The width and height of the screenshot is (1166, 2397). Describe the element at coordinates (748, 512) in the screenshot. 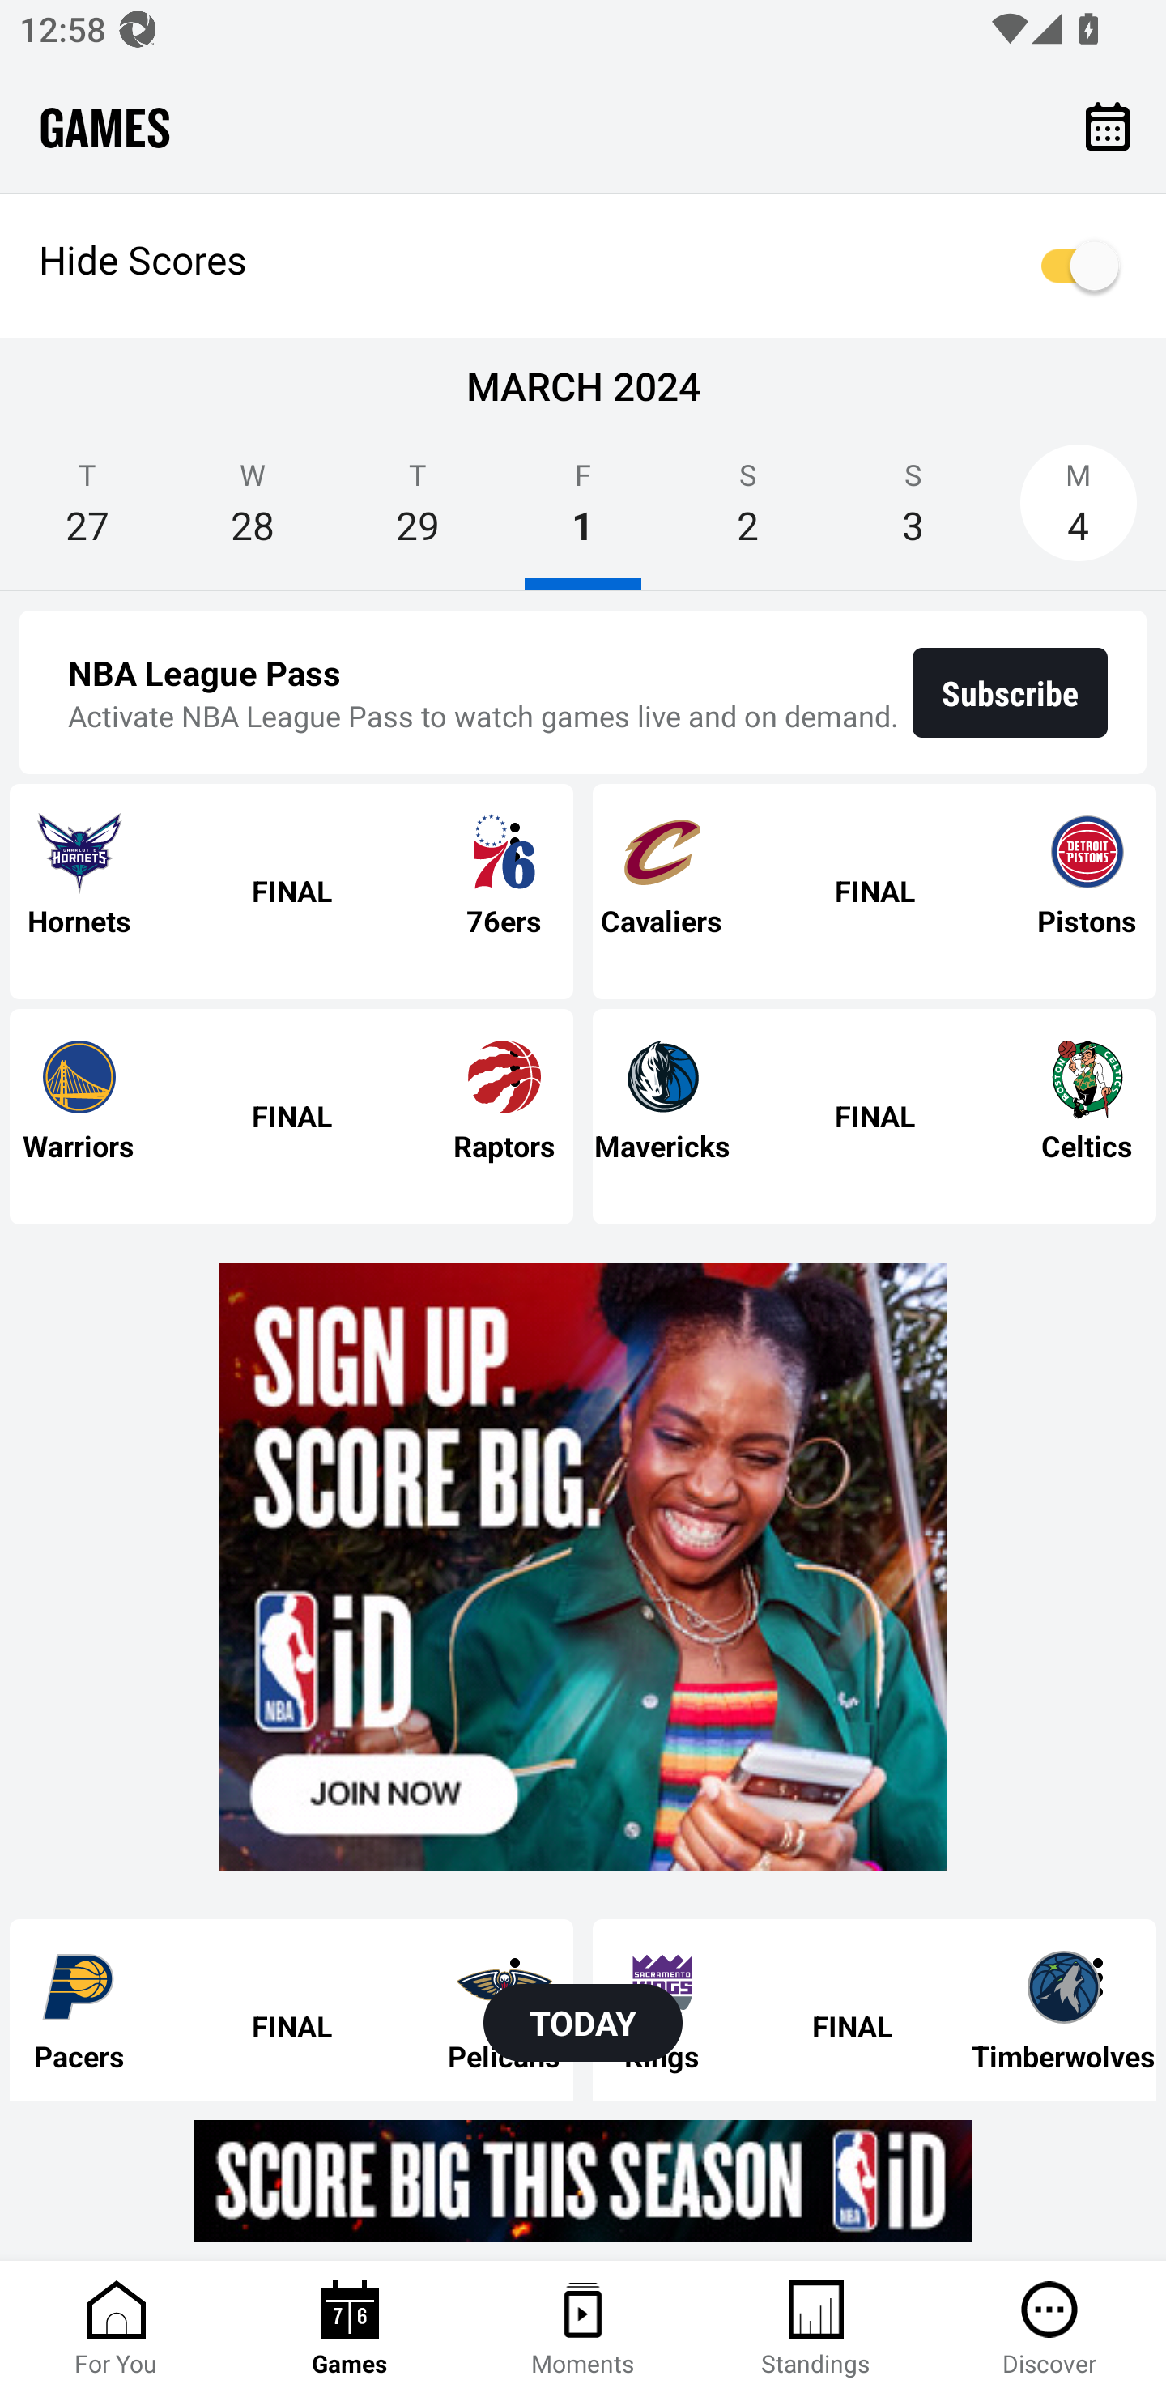

I see `S 2` at that location.